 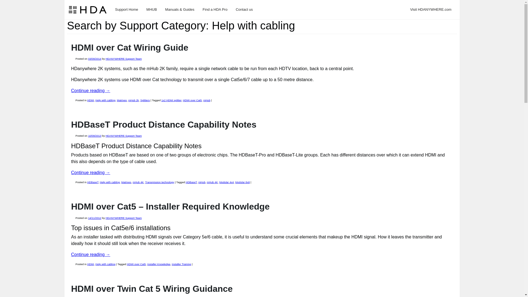 I want to click on View all posts in Matrixes, so click(x=122, y=100).